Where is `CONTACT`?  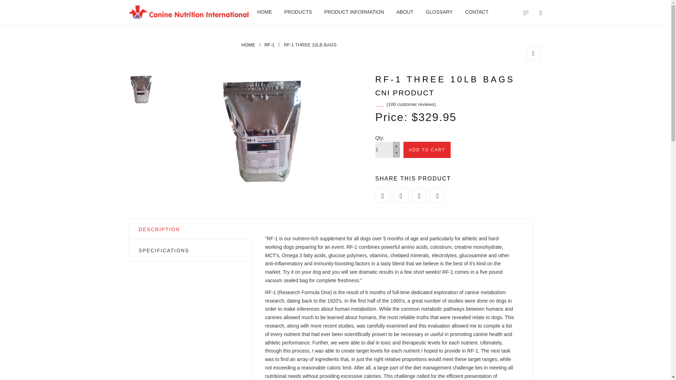 CONTACT is located at coordinates (477, 12).